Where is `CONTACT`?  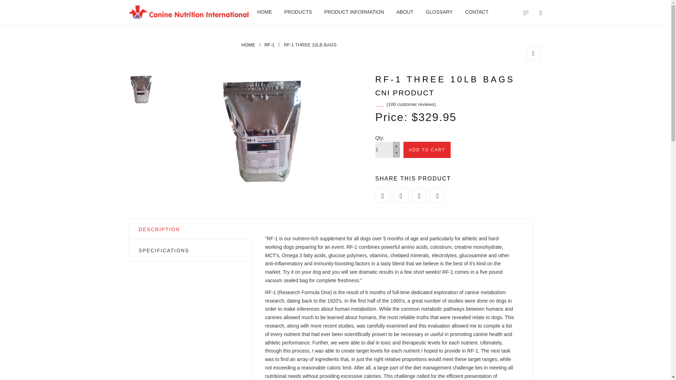 CONTACT is located at coordinates (477, 12).